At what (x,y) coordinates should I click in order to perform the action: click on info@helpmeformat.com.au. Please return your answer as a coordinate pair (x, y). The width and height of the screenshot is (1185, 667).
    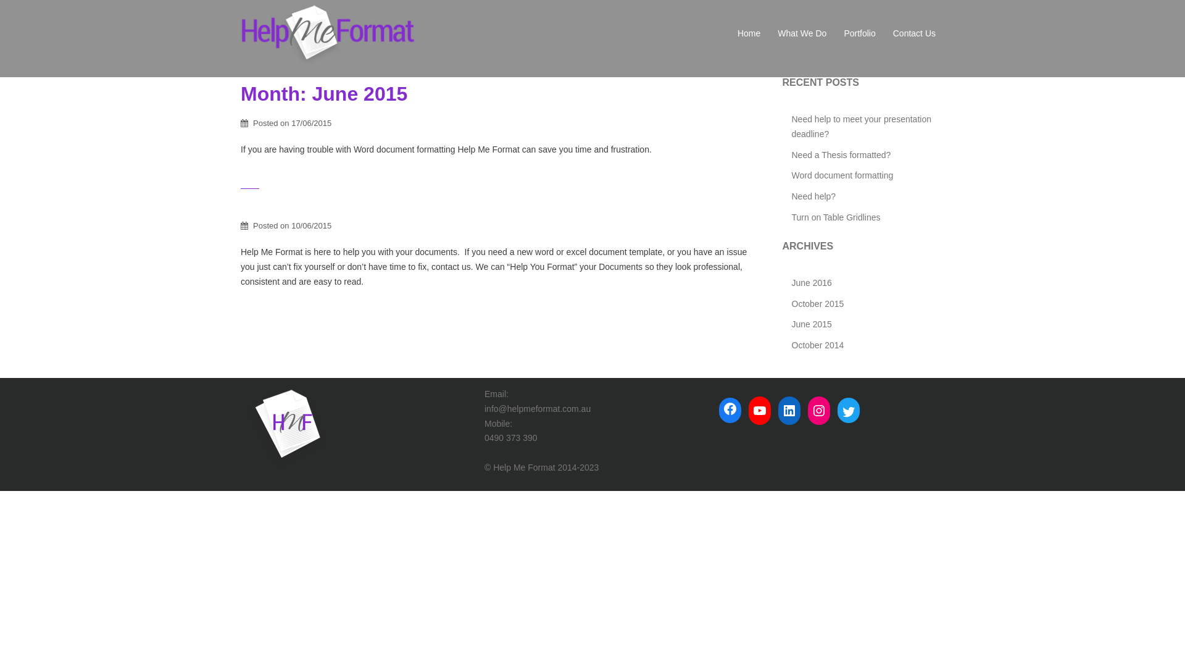
    Looking at the image, I should click on (538, 409).